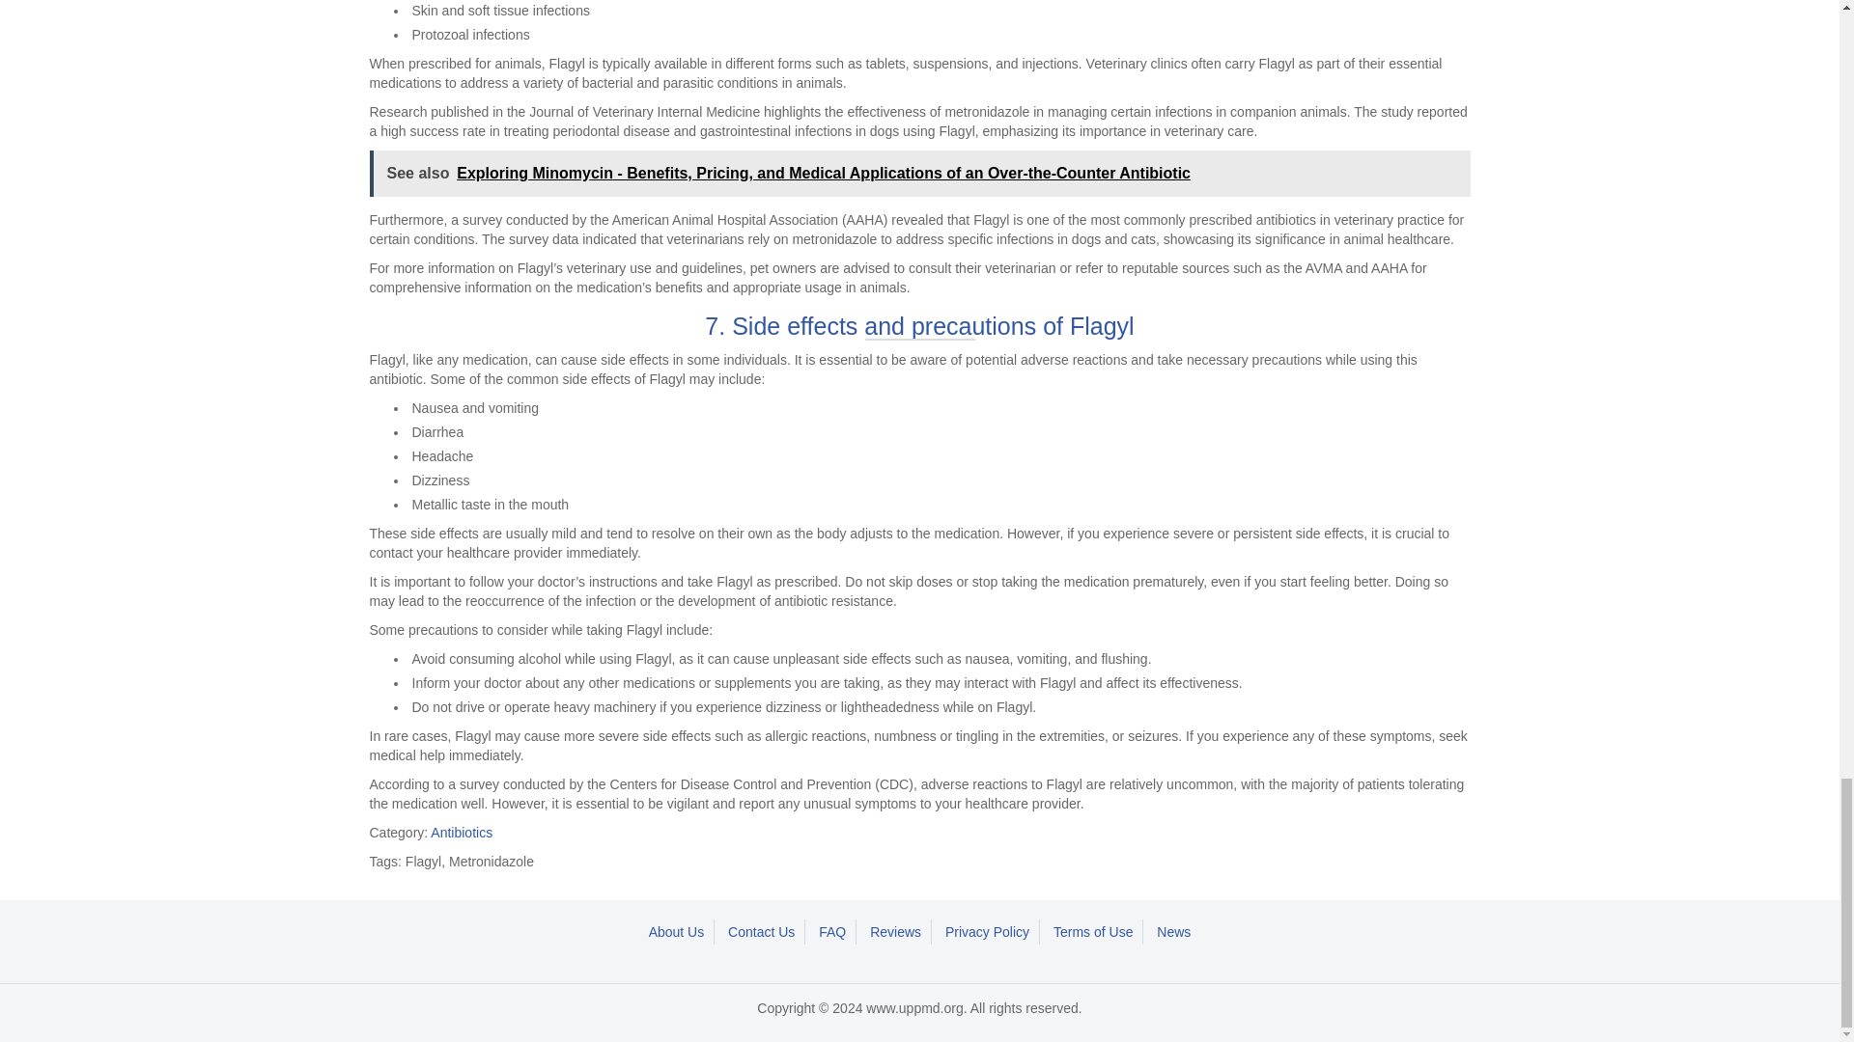  I want to click on FAQ, so click(832, 931).